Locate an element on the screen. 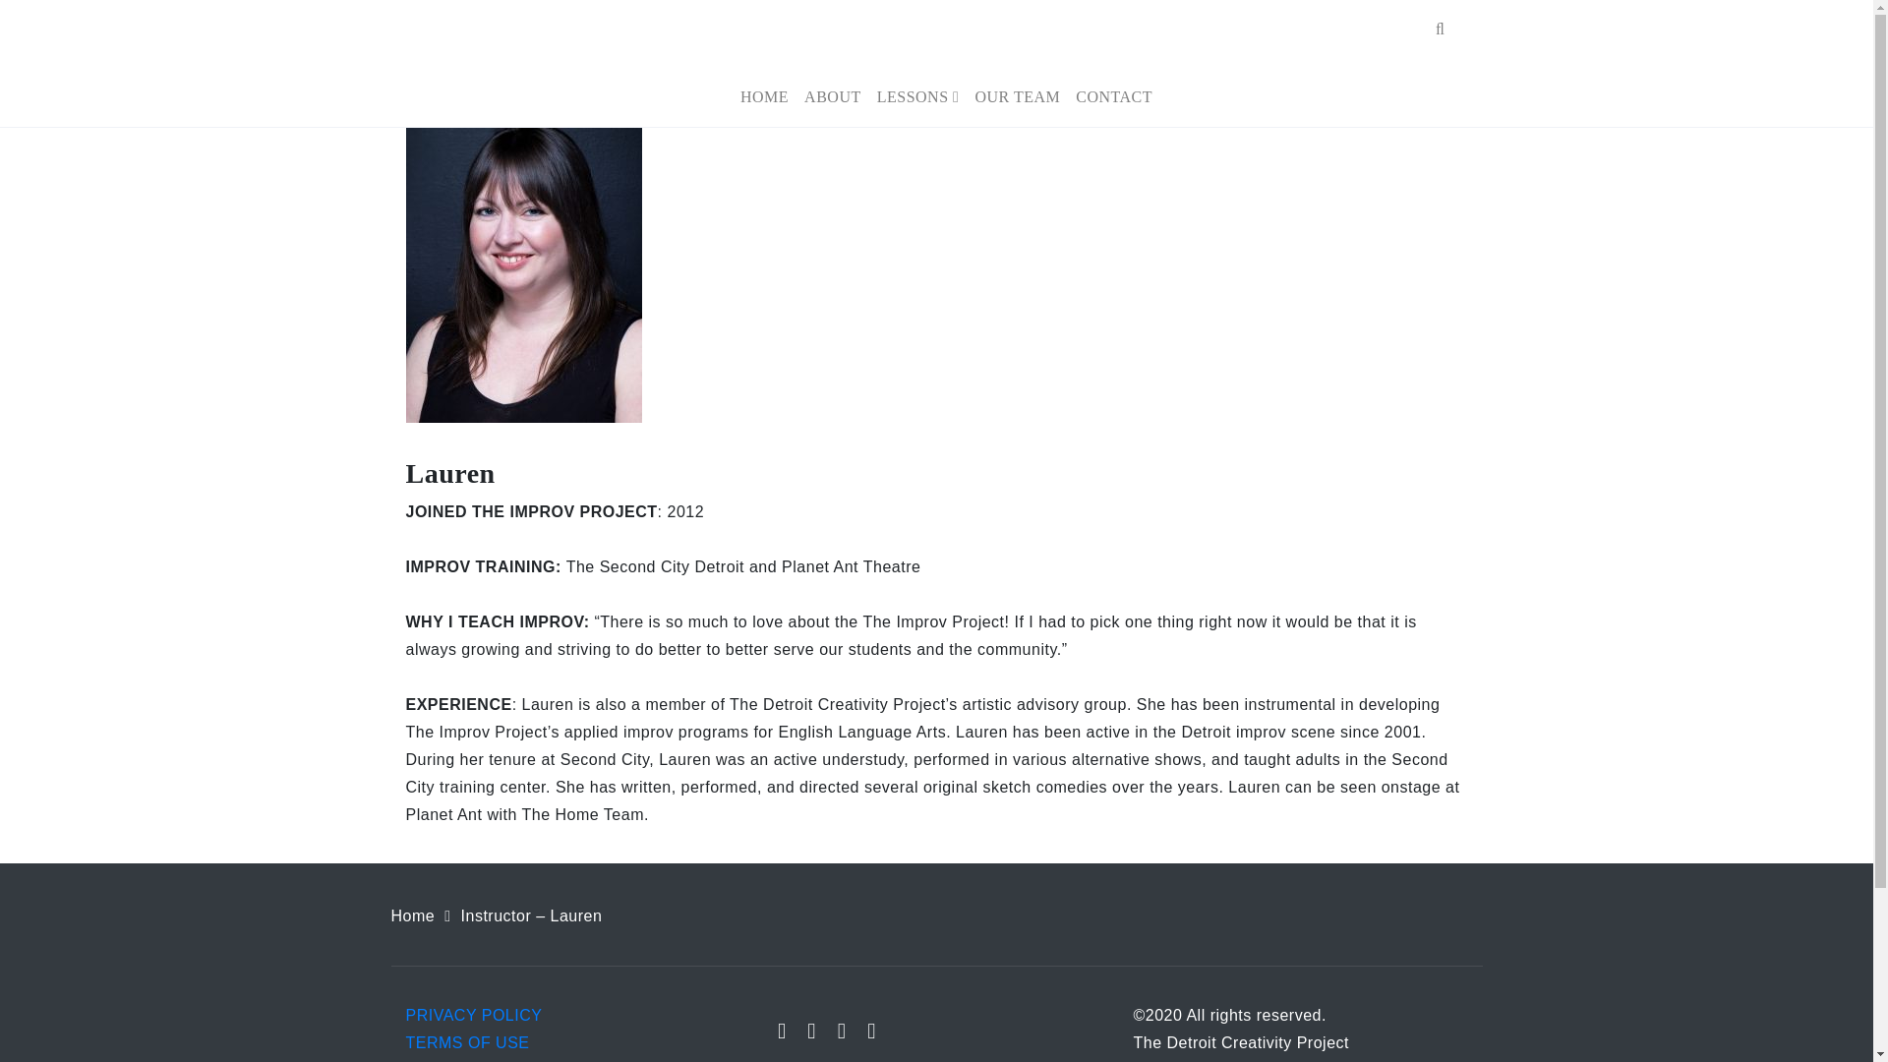 The image size is (1888, 1062). OUR TEAM is located at coordinates (1017, 96).